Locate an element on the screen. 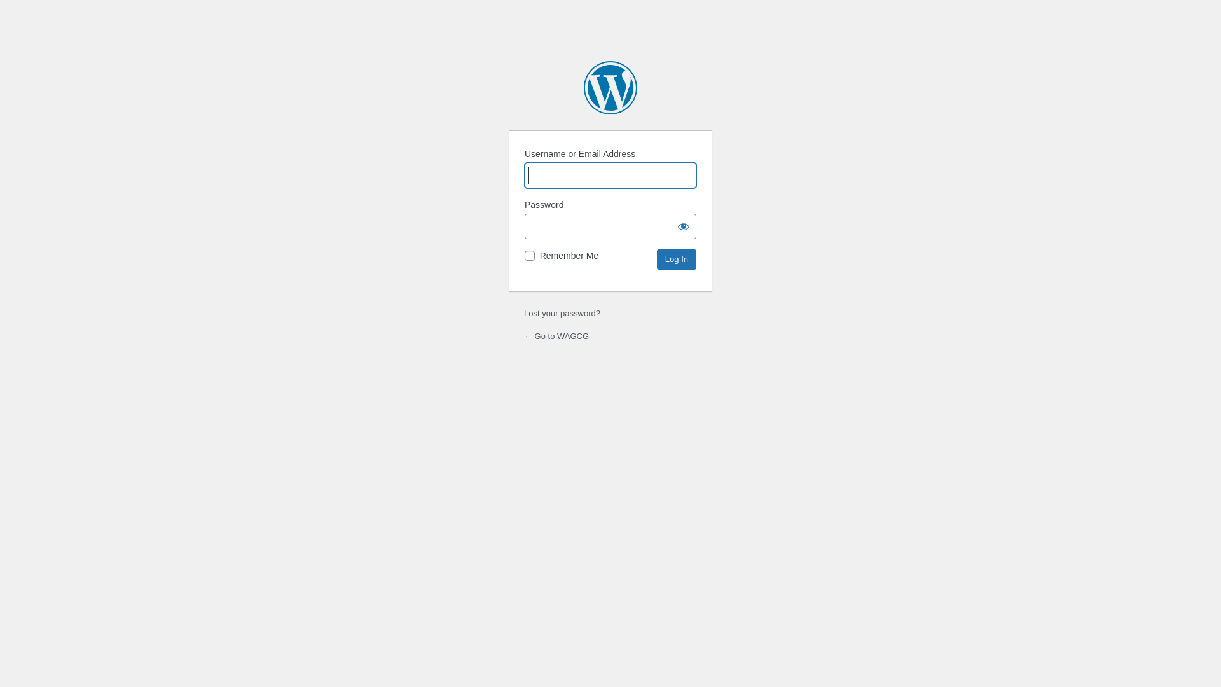 This screenshot has width=1221, height=687. Lost your password? is located at coordinates (562, 313).